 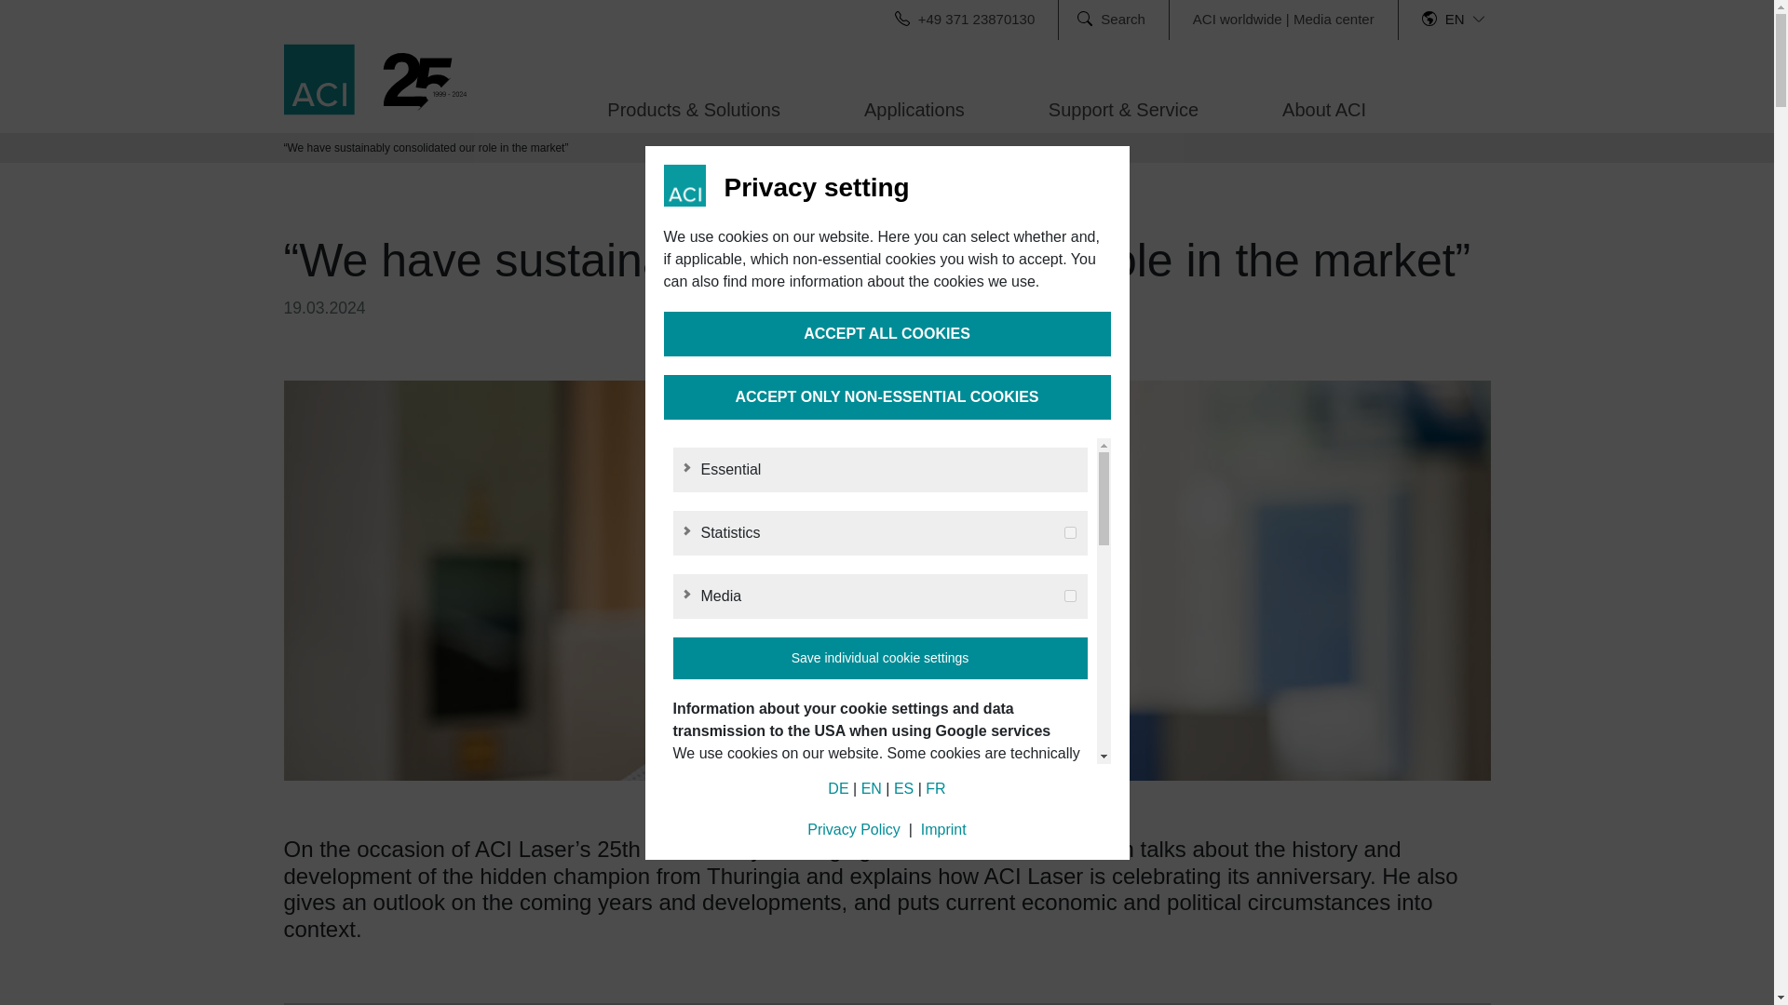 What do you see at coordinates (1069, 596) in the screenshot?
I see `on` at bounding box center [1069, 596].